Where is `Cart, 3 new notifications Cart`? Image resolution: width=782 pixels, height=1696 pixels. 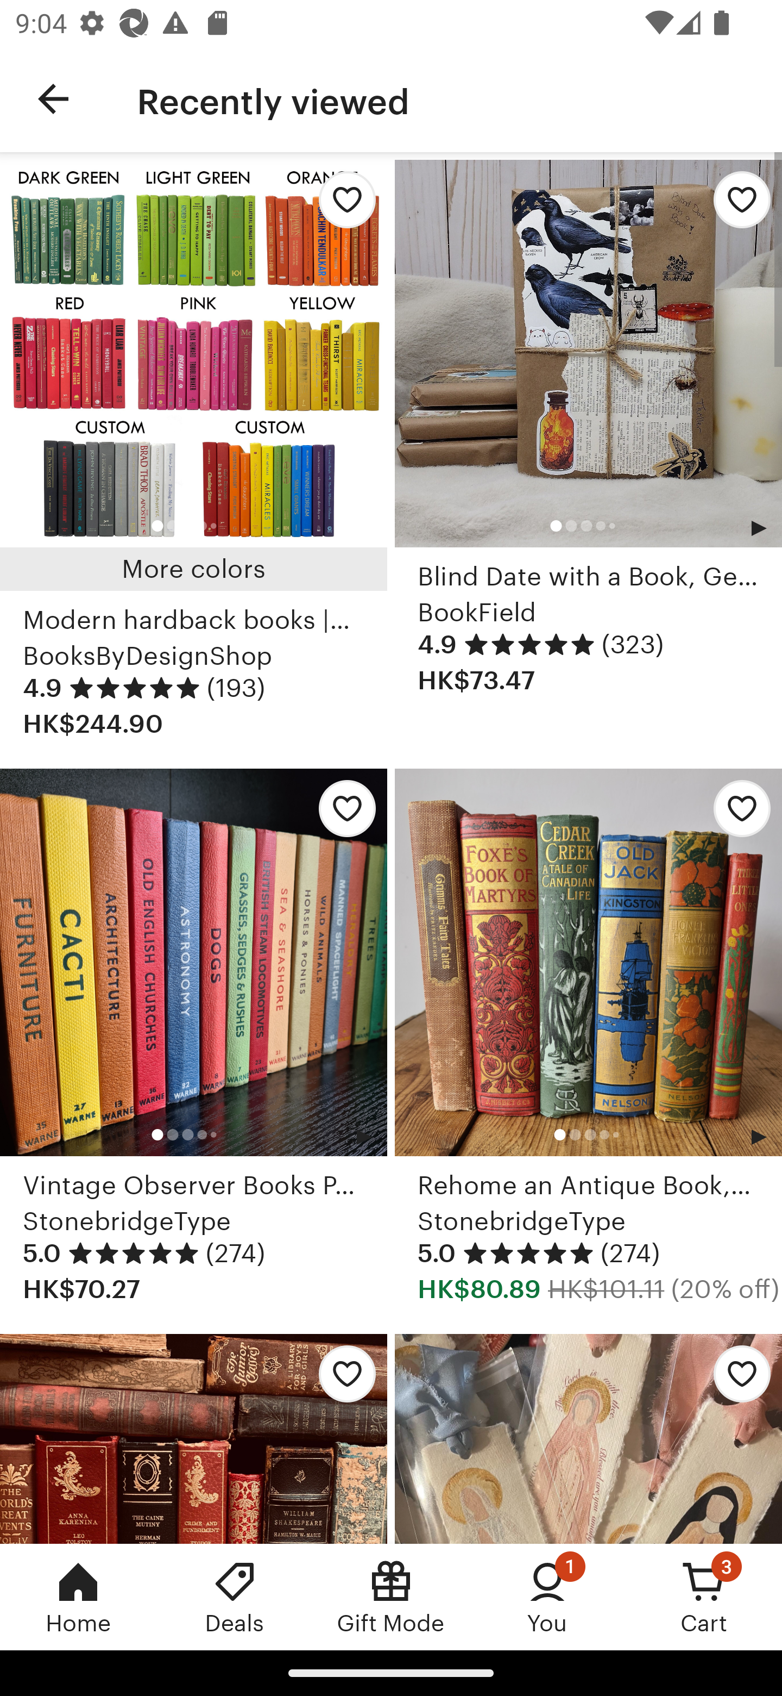 Cart, 3 new notifications Cart is located at coordinates (704, 1597).